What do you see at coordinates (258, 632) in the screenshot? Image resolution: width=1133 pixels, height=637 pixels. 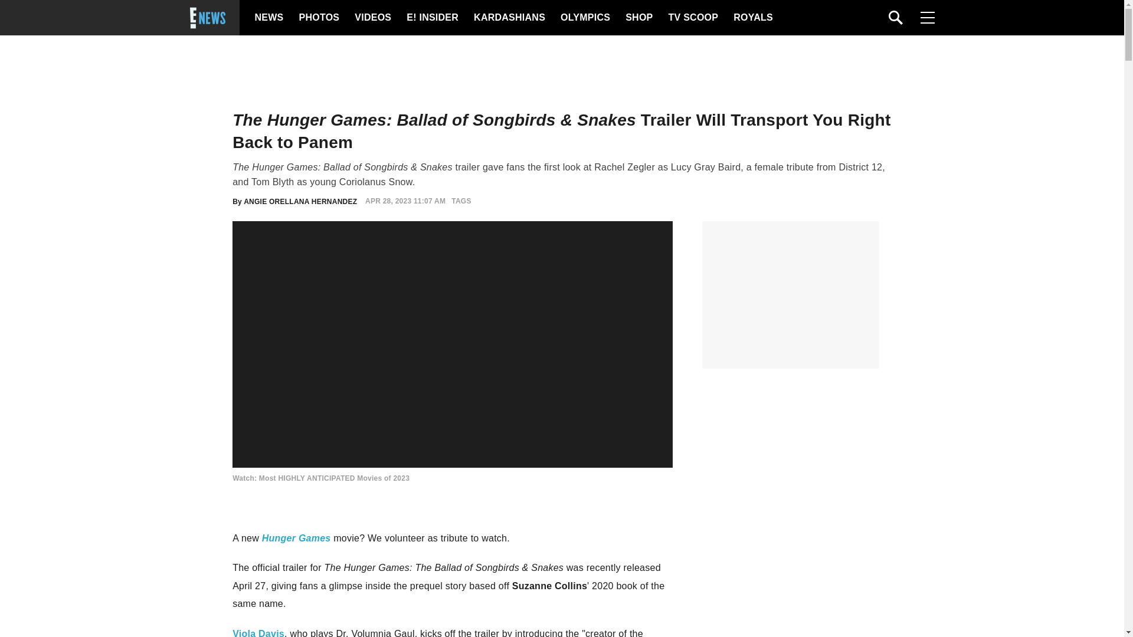 I see `Viola Davis` at bounding box center [258, 632].